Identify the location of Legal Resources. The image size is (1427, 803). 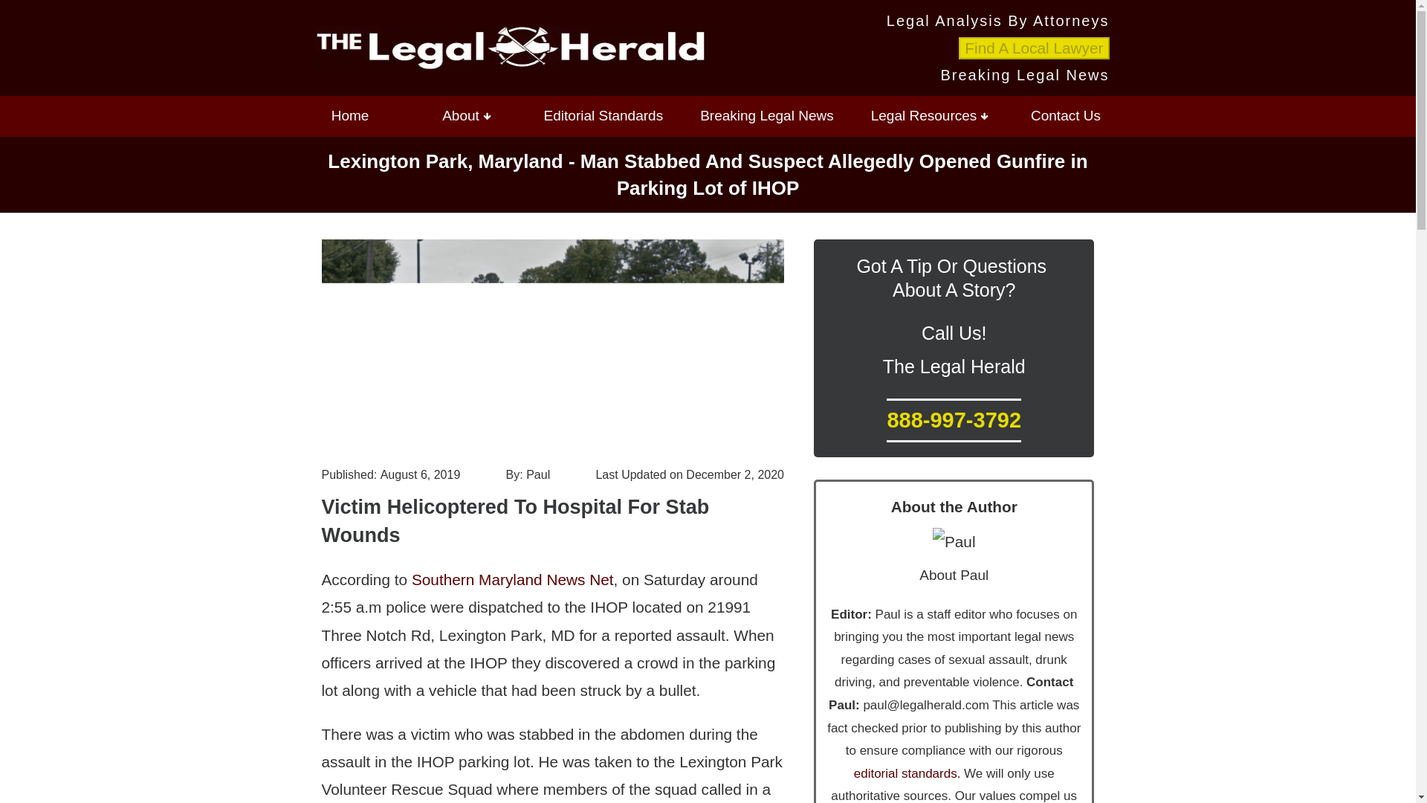
(930, 115).